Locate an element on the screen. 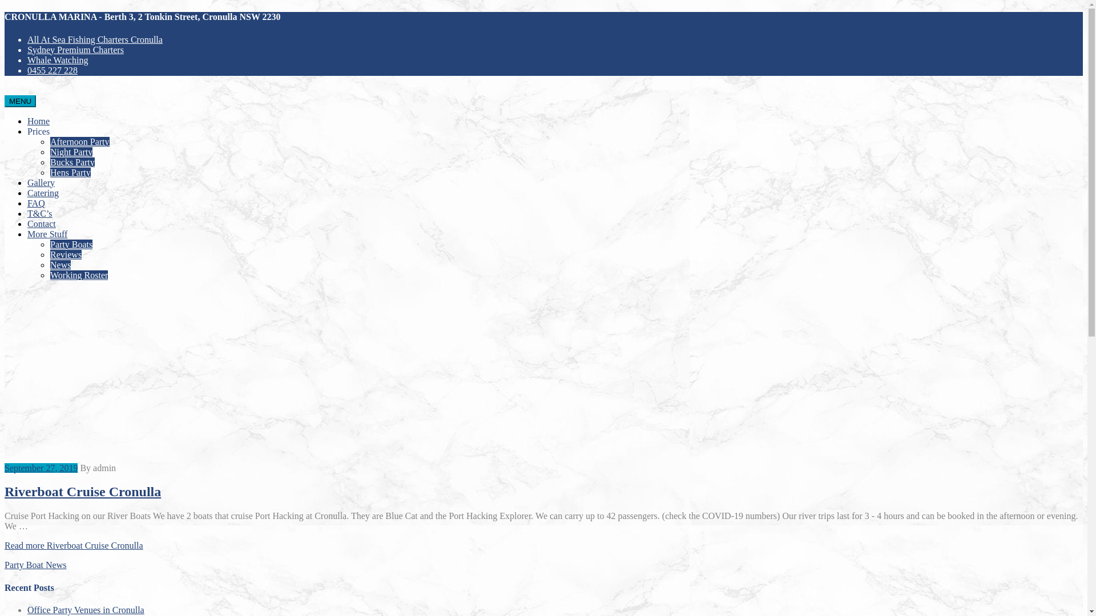  Reviews is located at coordinates (66, 254).